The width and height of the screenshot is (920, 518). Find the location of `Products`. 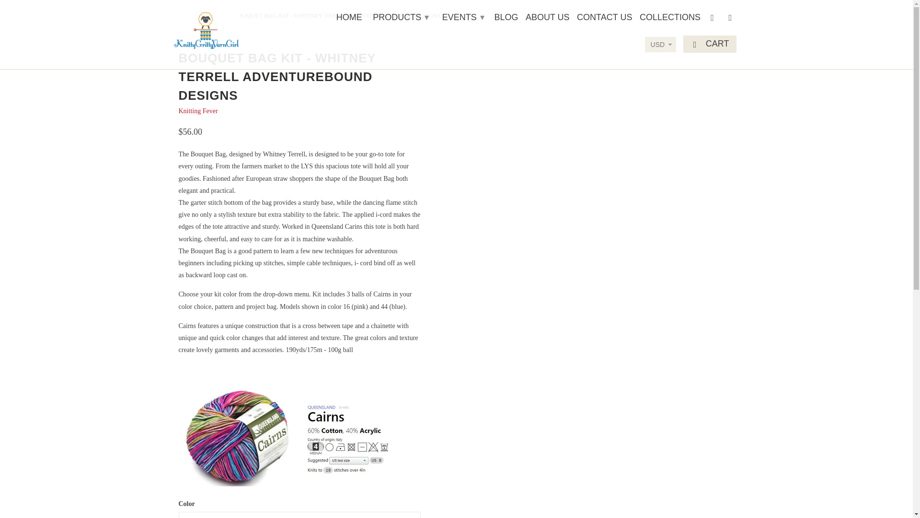

Products is located at coordinates (210, 15).